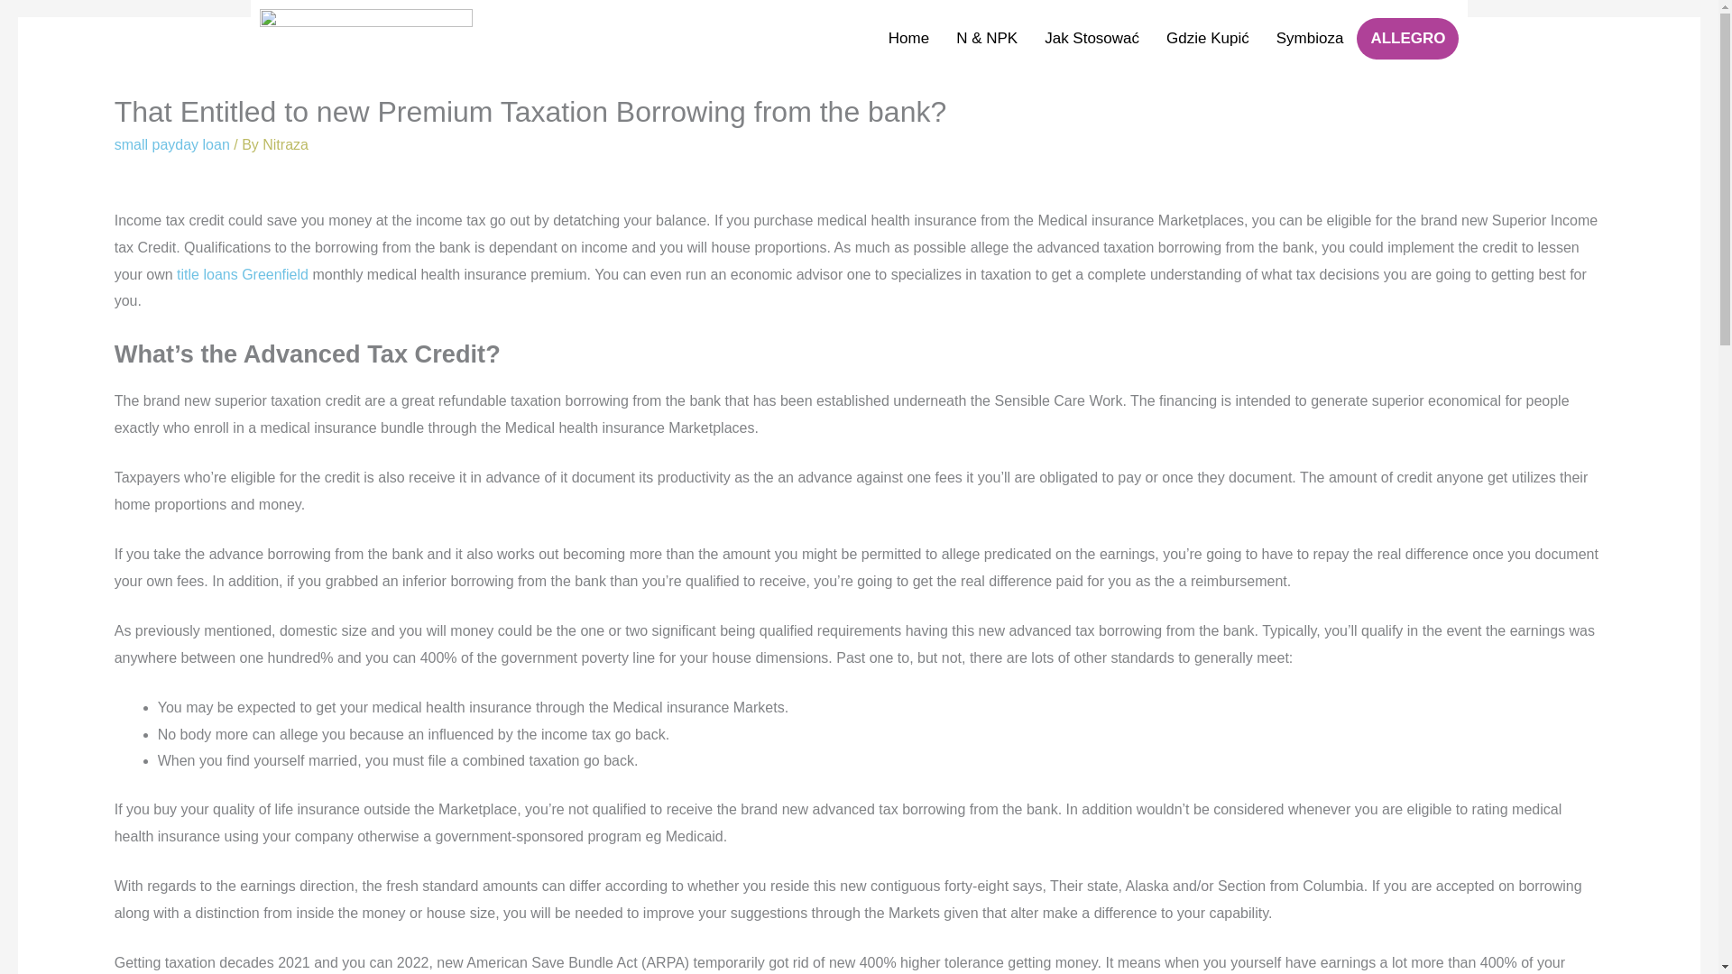 This screenshot has width=1732, height=974. What do you see at coordinates (285, 144) in the screenshot?
I see `View all posts by Nitraza` at bounding box center [285, 144].